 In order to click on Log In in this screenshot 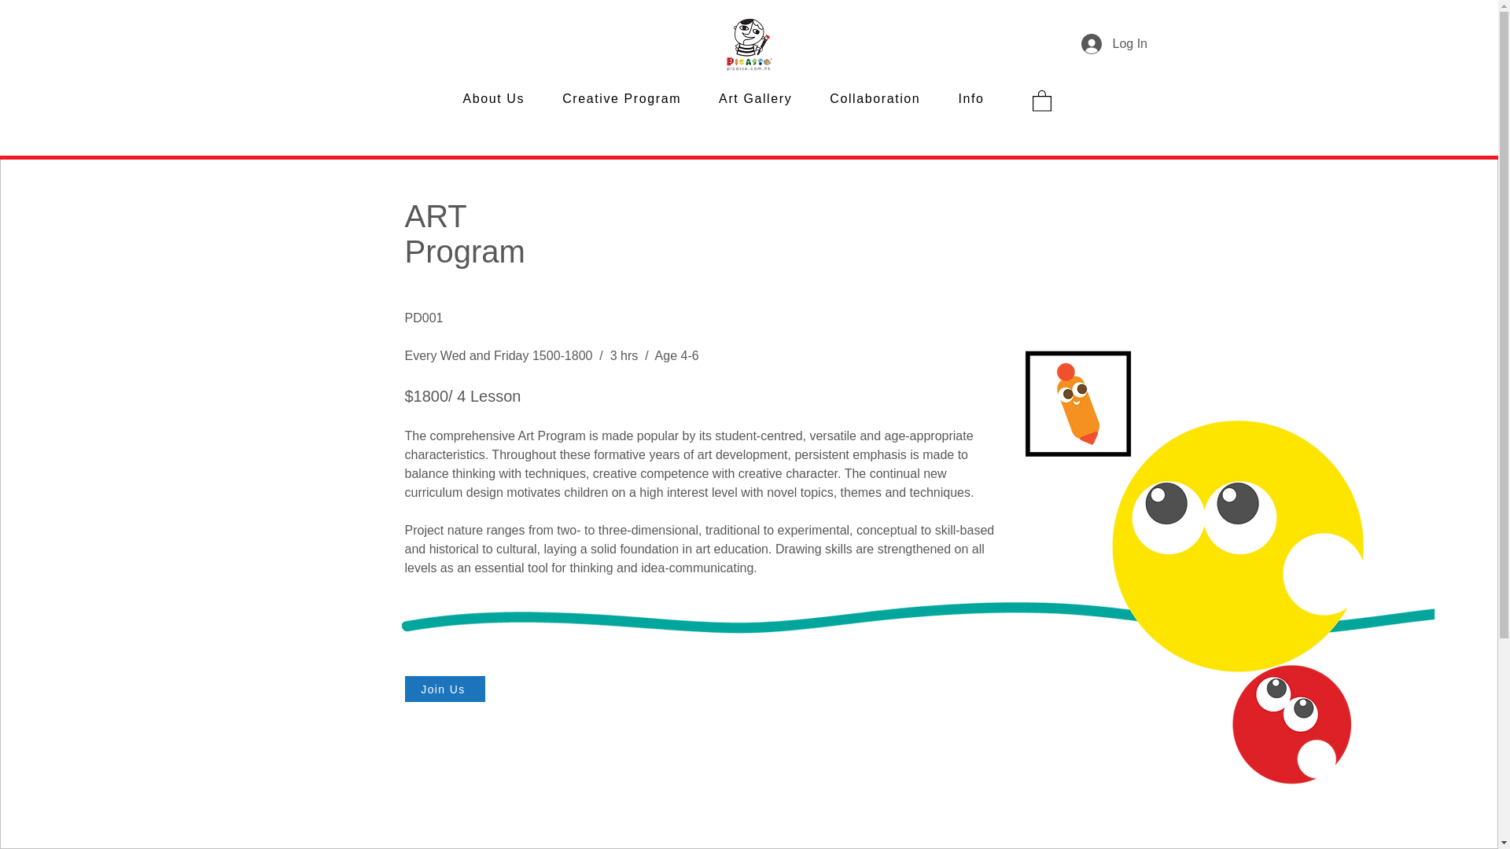, I will do `click(1101, 43)`.